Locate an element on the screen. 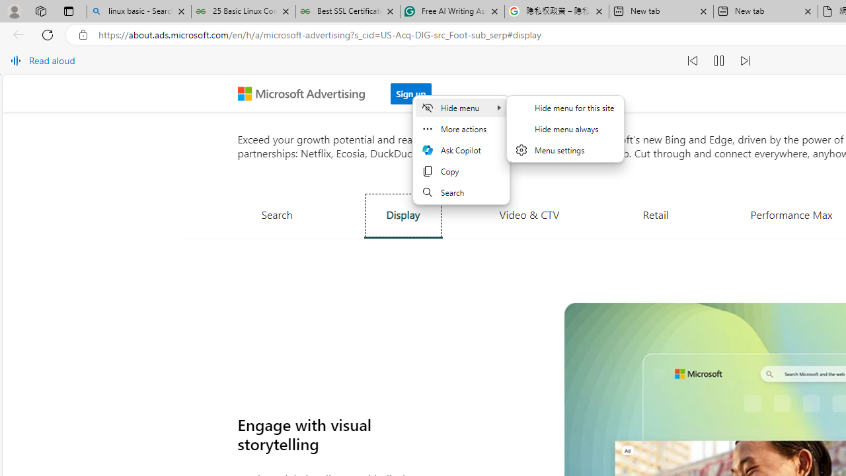 The image size is (846, 476). Hide menu for this site is located at coordinates (565, 107).